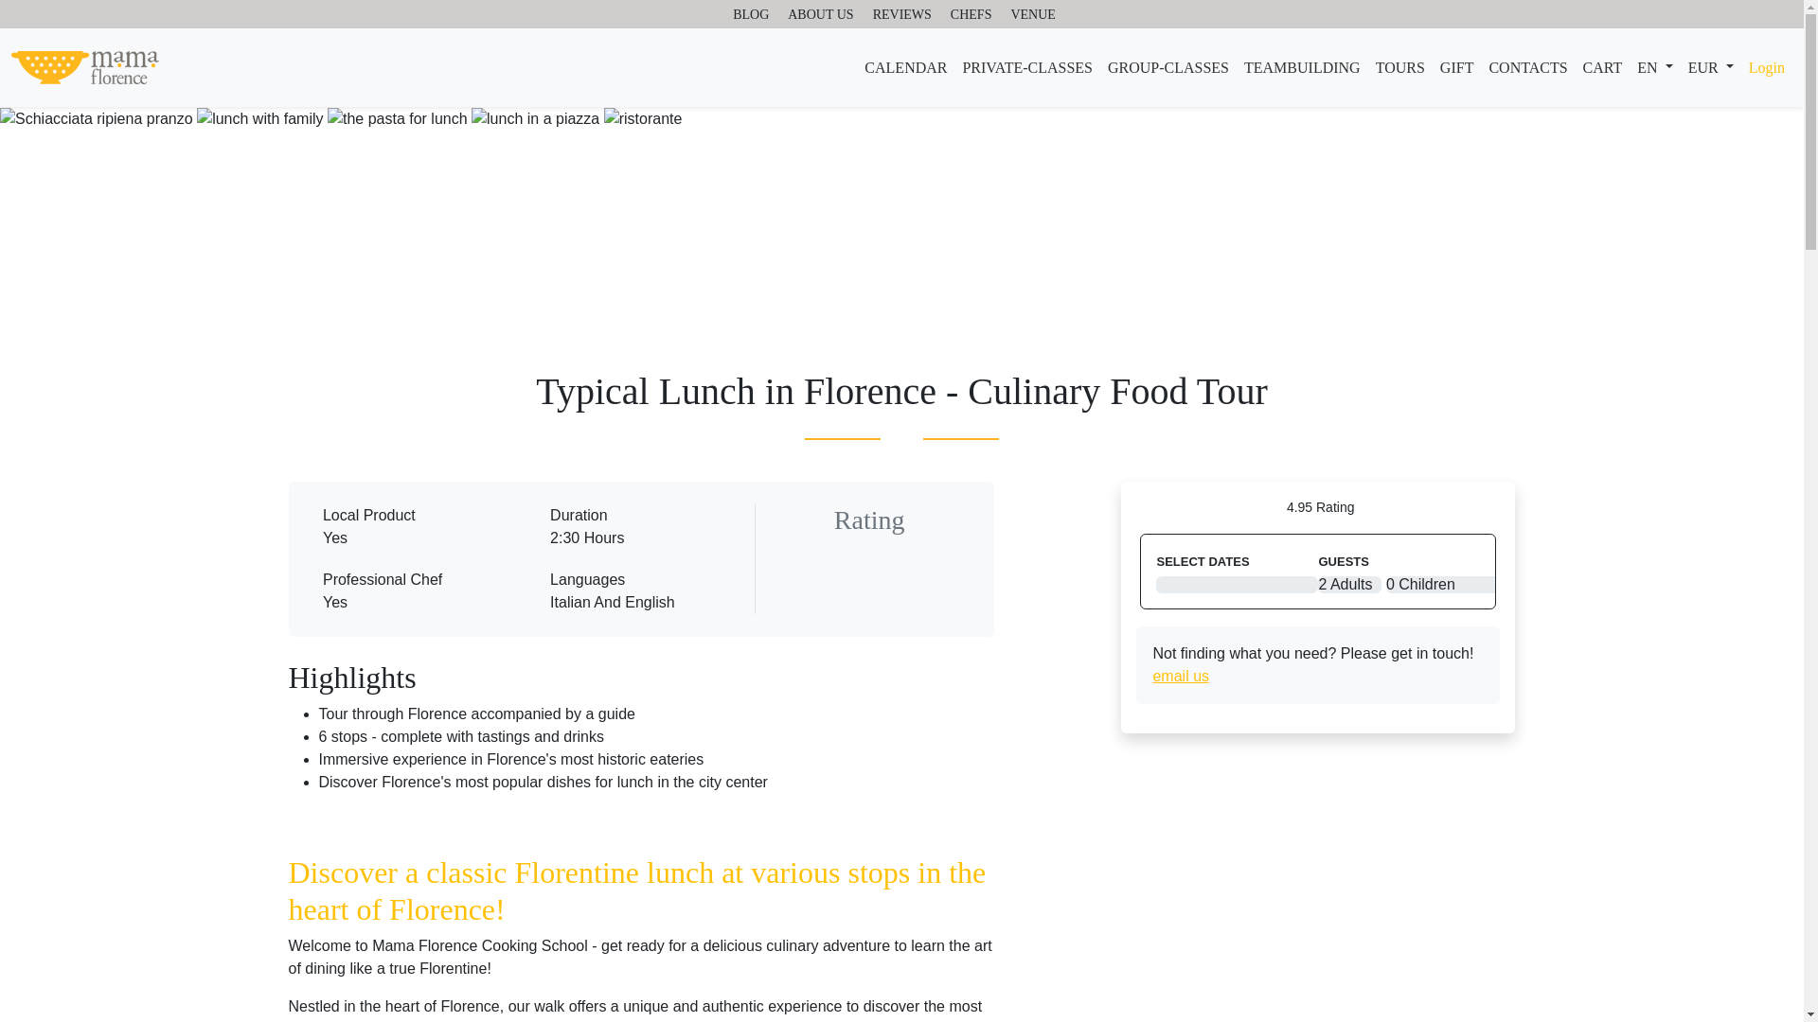 The height and width of the screenshot is (1022, 1818). What do you see at coordinates (1032, 15) in the screenshot?
I see `VENUE` at bounding box center [1032, 15].